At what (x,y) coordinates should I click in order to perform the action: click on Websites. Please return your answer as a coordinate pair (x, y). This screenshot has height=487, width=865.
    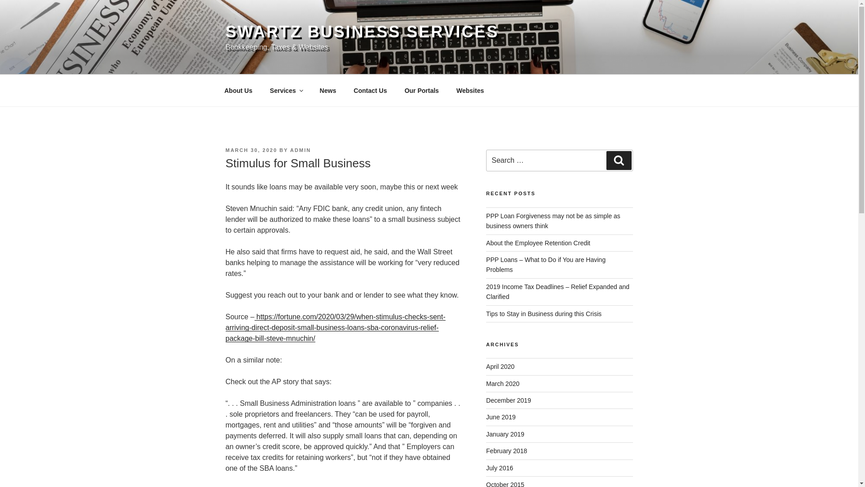
    Looking at the image, I should click on (470, 90).